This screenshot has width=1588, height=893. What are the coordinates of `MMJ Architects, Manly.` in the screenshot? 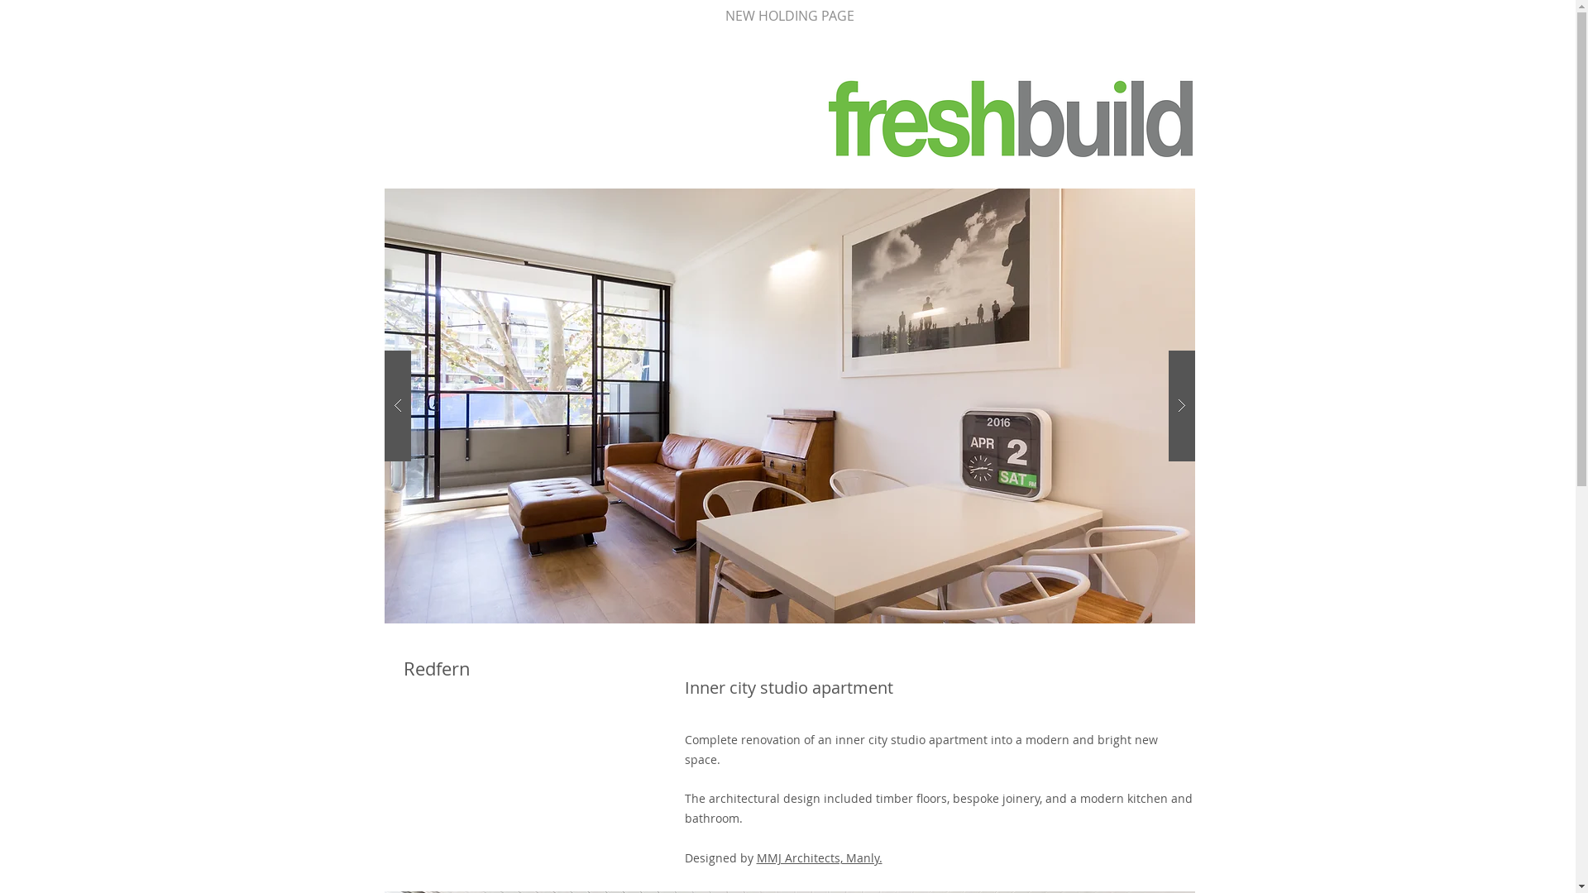 It's located at (819, 858).